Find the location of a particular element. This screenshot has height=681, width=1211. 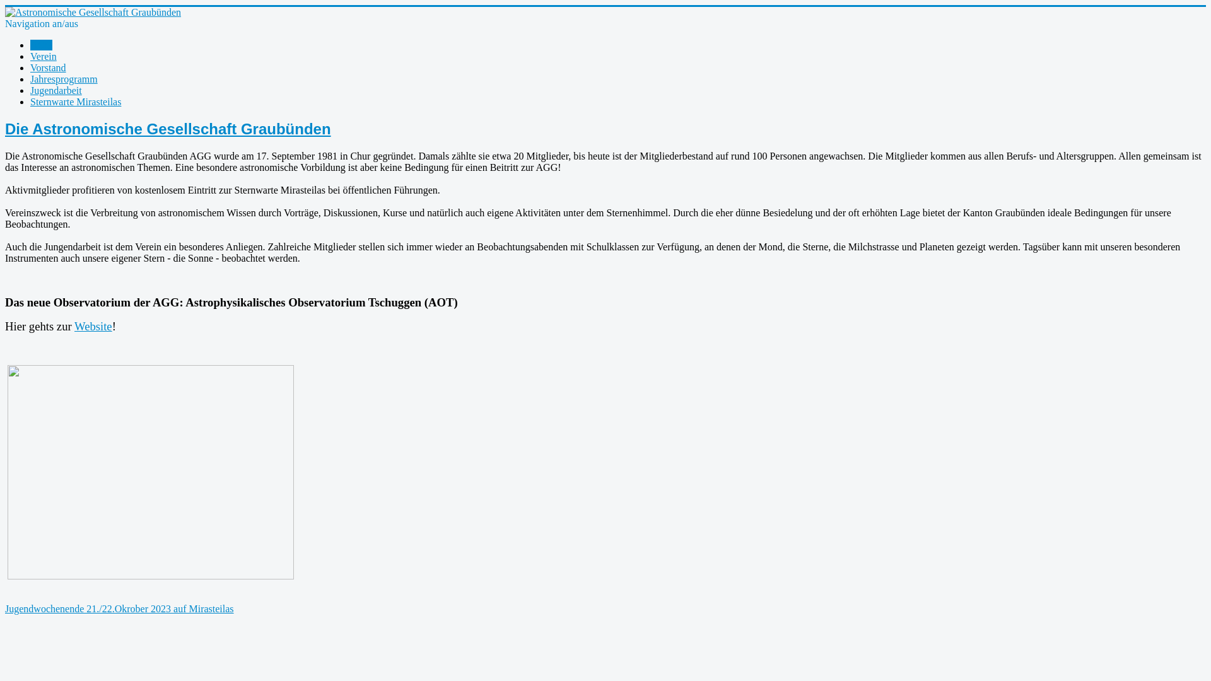

Sternwarte Mirasteilas is located at coordinates (76, 102).